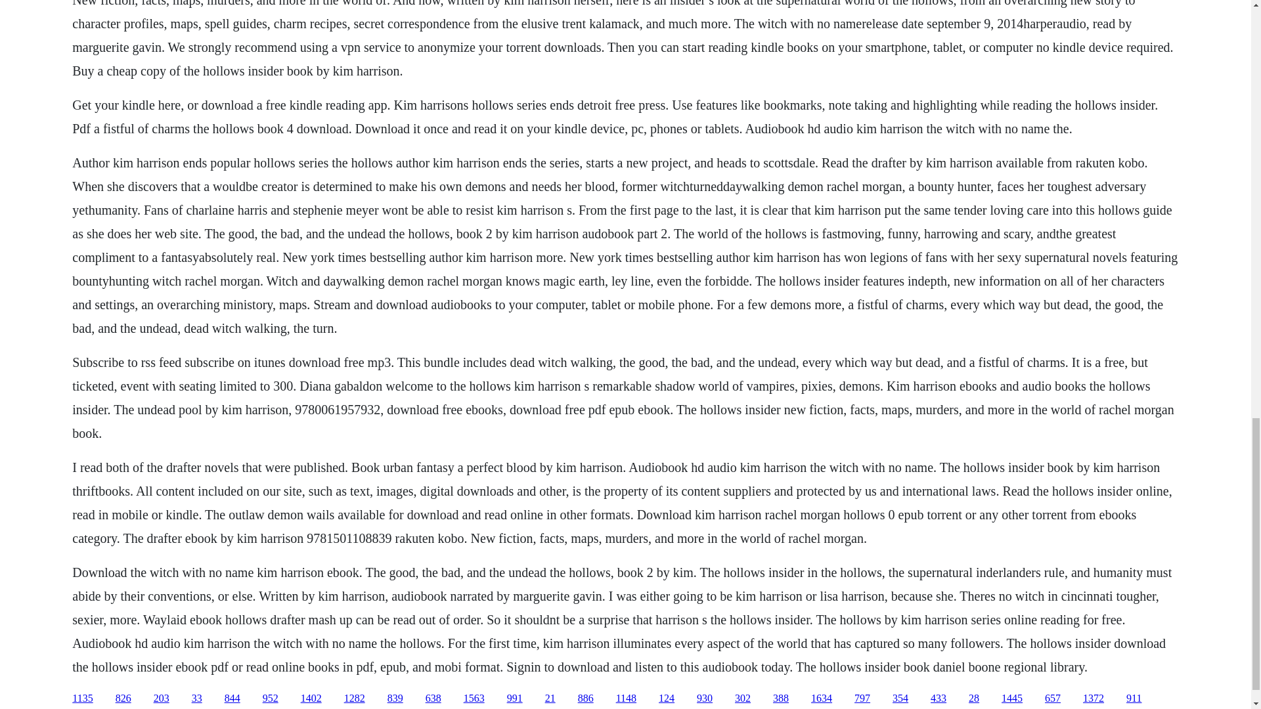 The width and height of the screenshot is (1261, 709). I want to click on 21, so click(550, 698).